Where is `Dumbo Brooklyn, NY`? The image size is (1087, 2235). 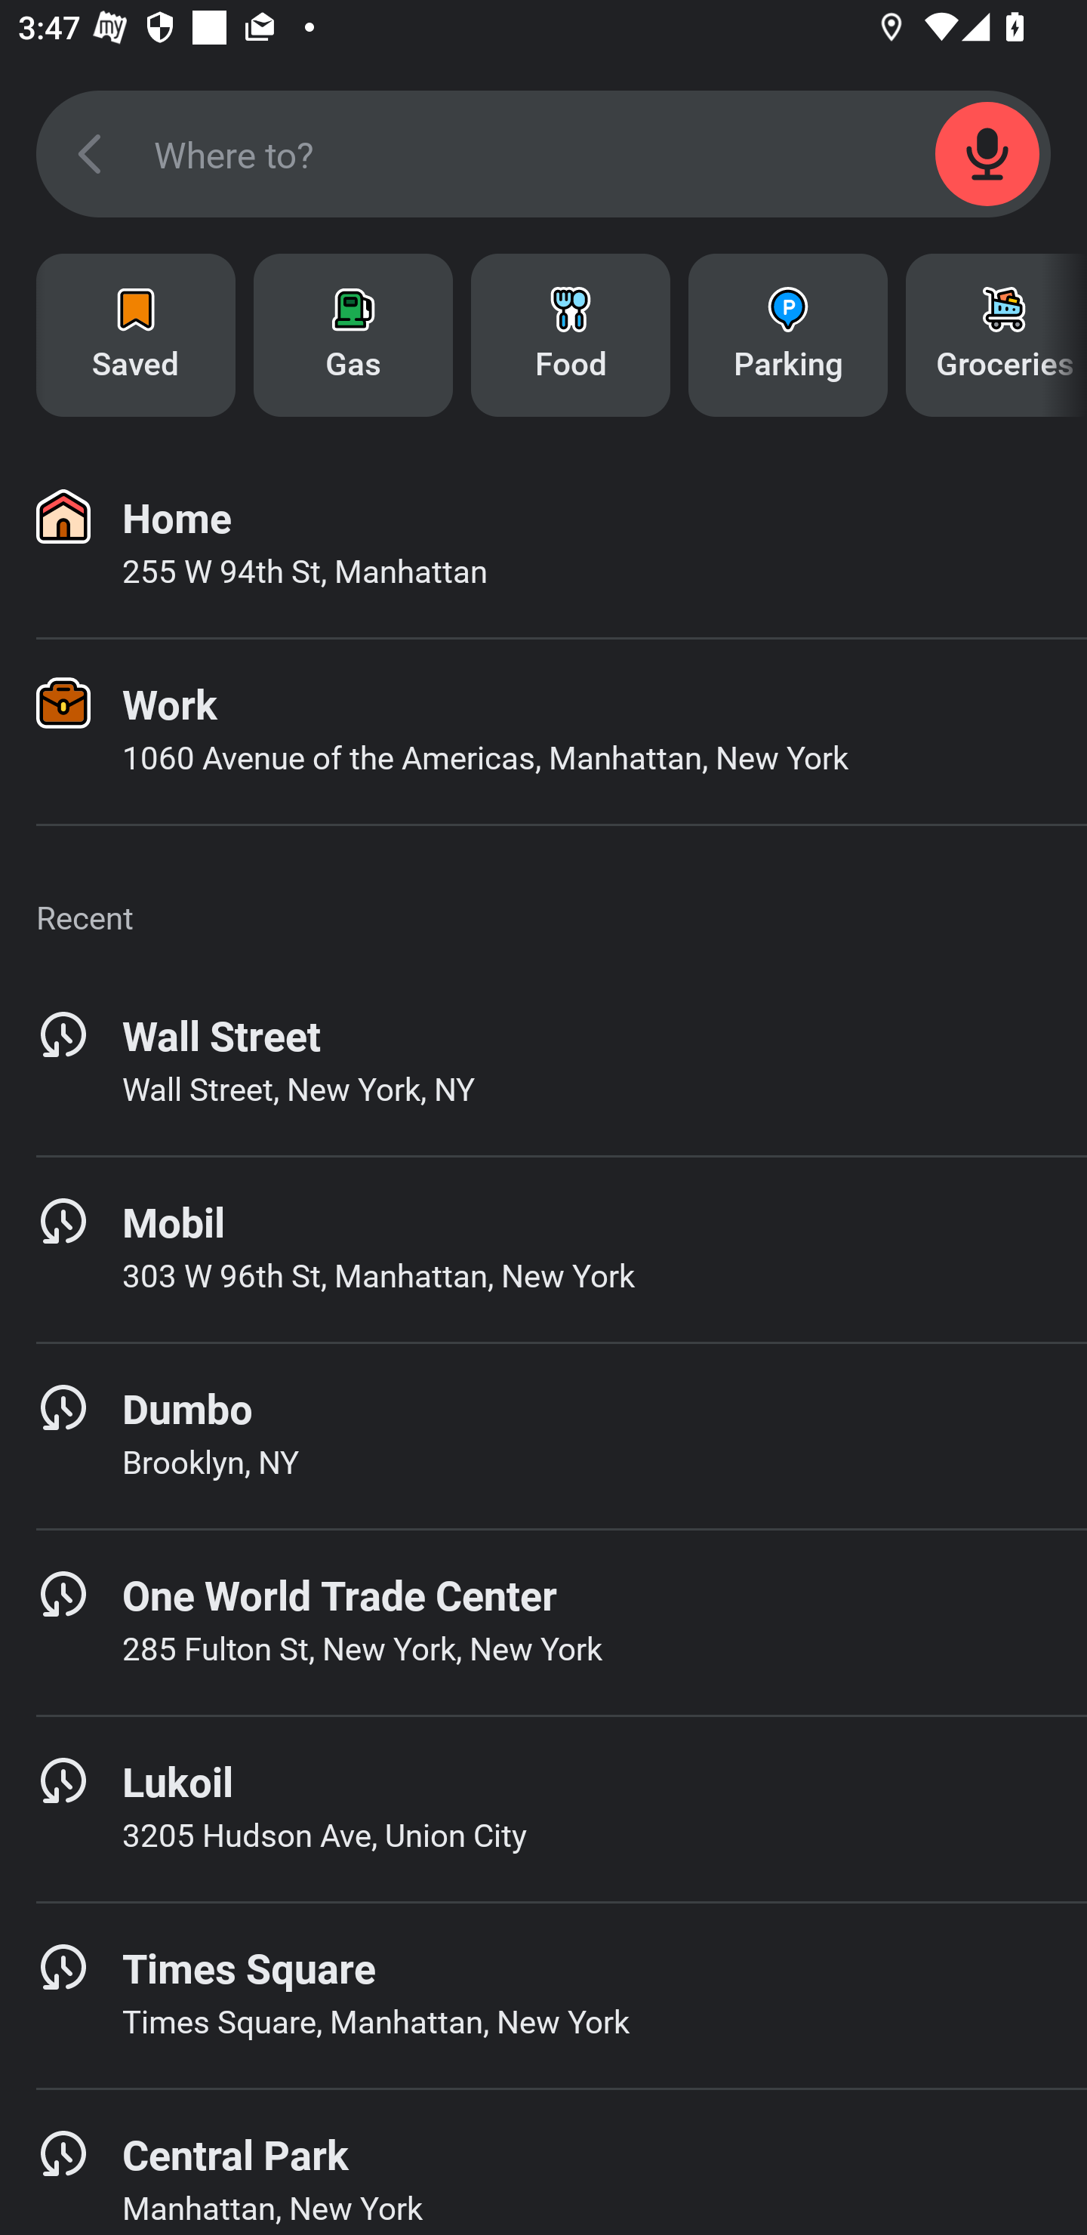
Dumbo Brooklyn, NY is located at coordinates (543, 1435).